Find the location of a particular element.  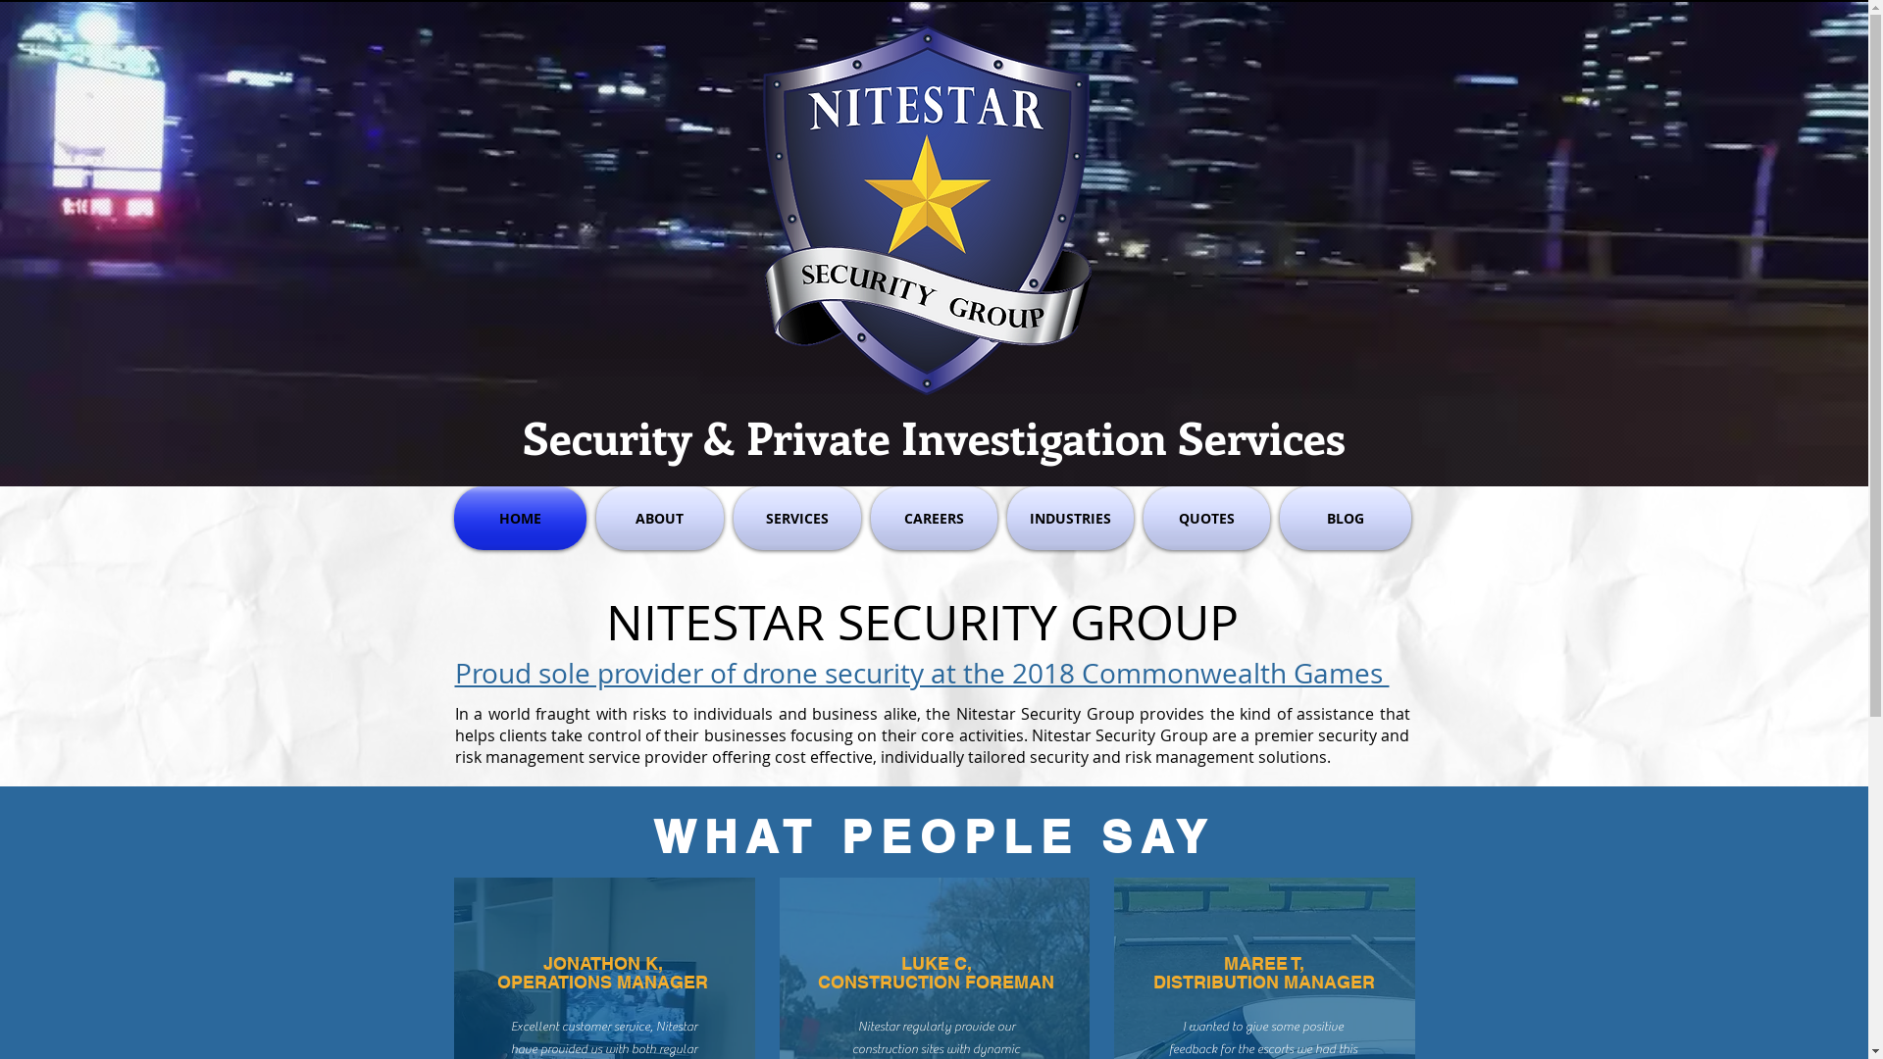

CAREERS is located at coordinates (1100, 106).